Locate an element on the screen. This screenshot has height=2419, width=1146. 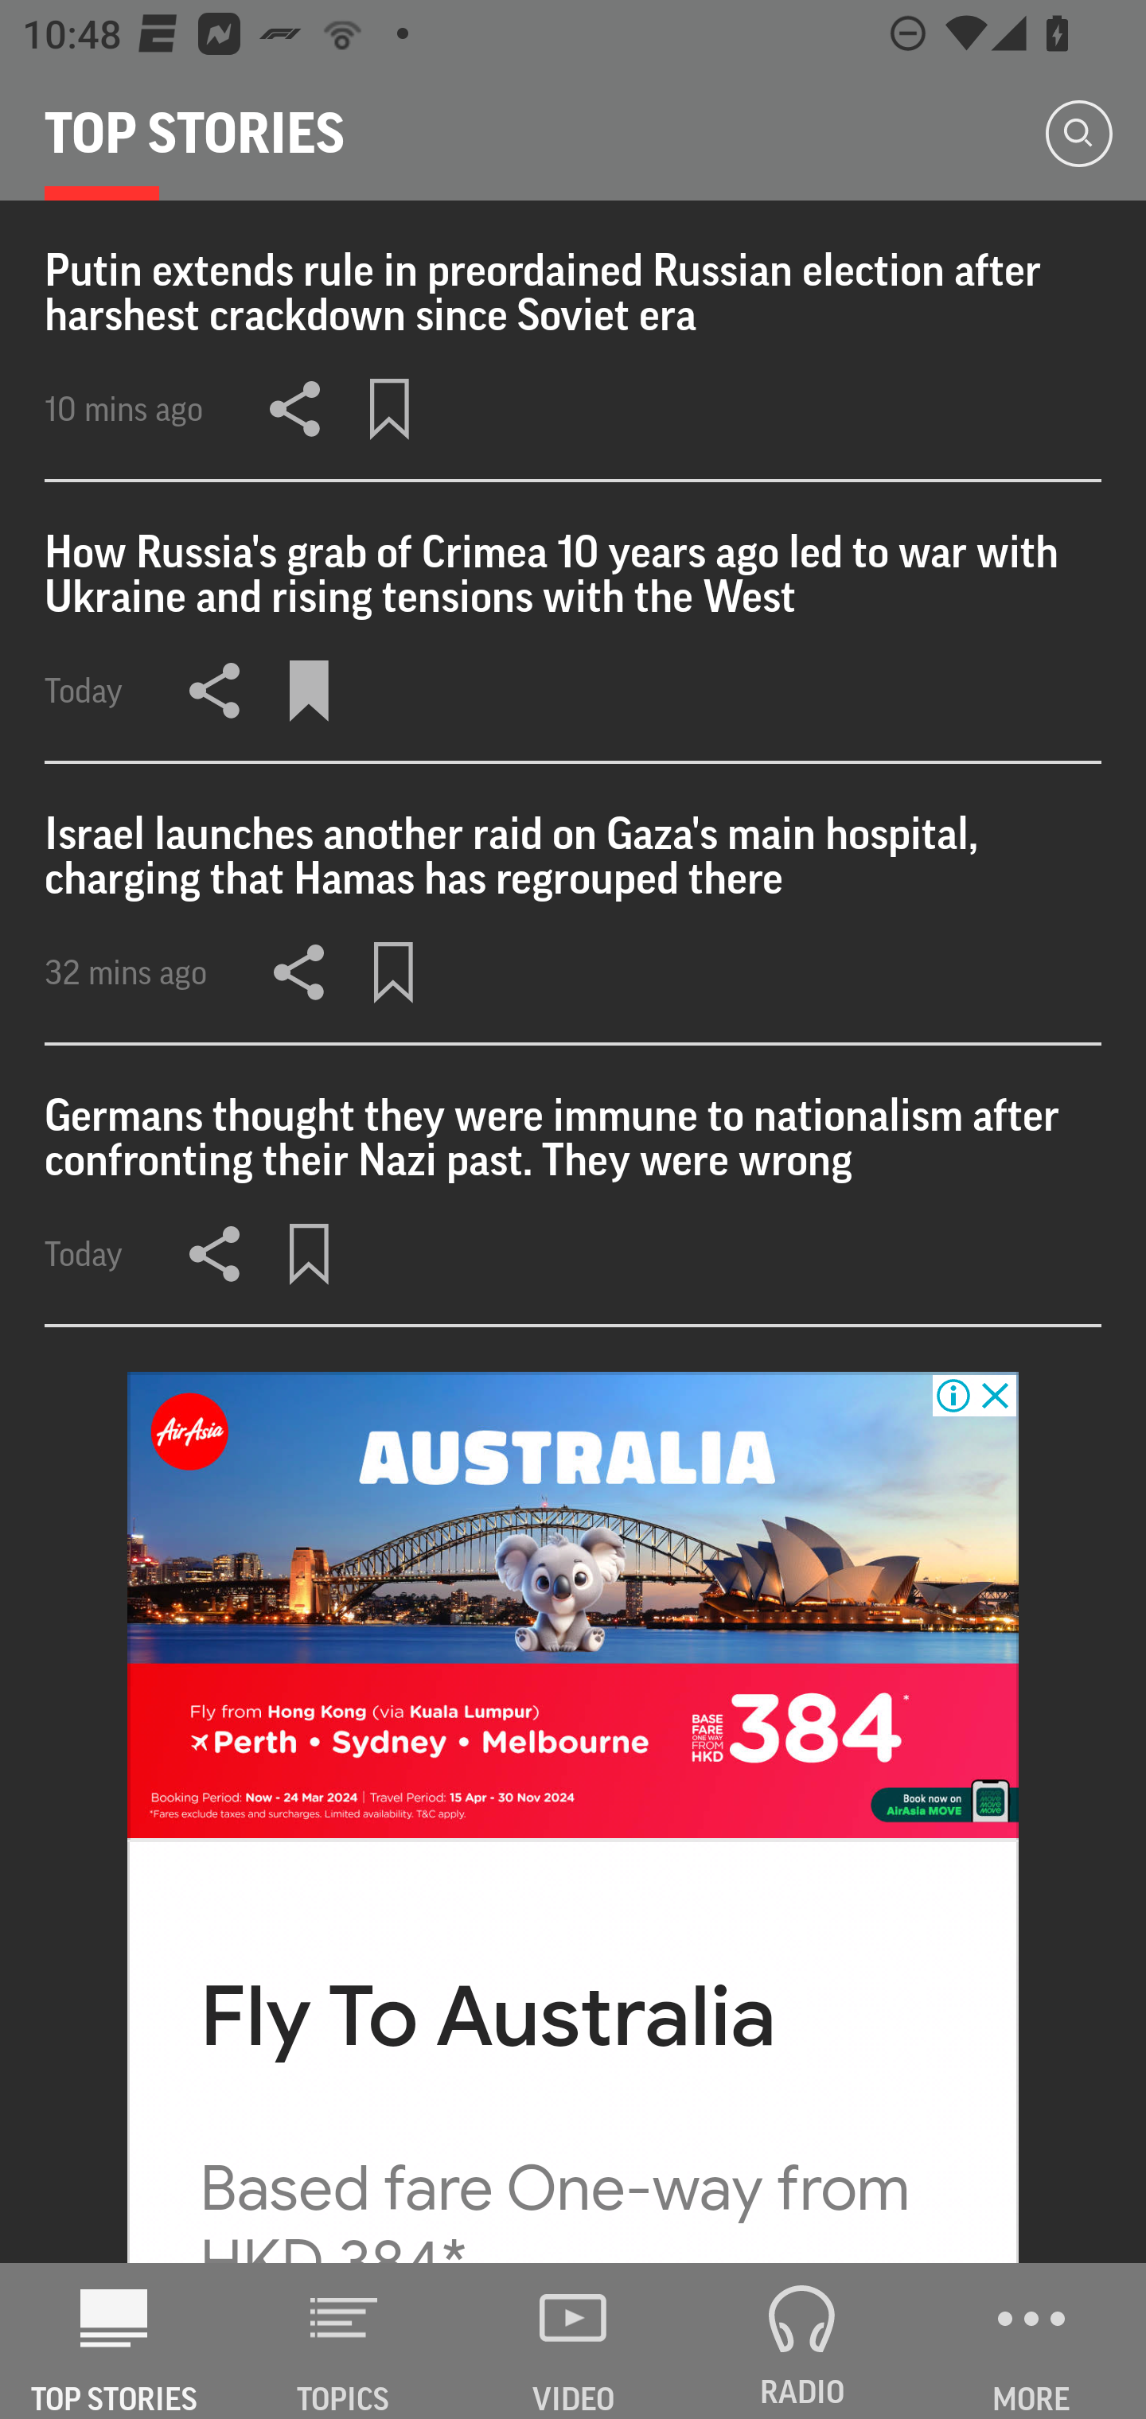
AP News TOP STORIES is located at coordinates (115, 2341).